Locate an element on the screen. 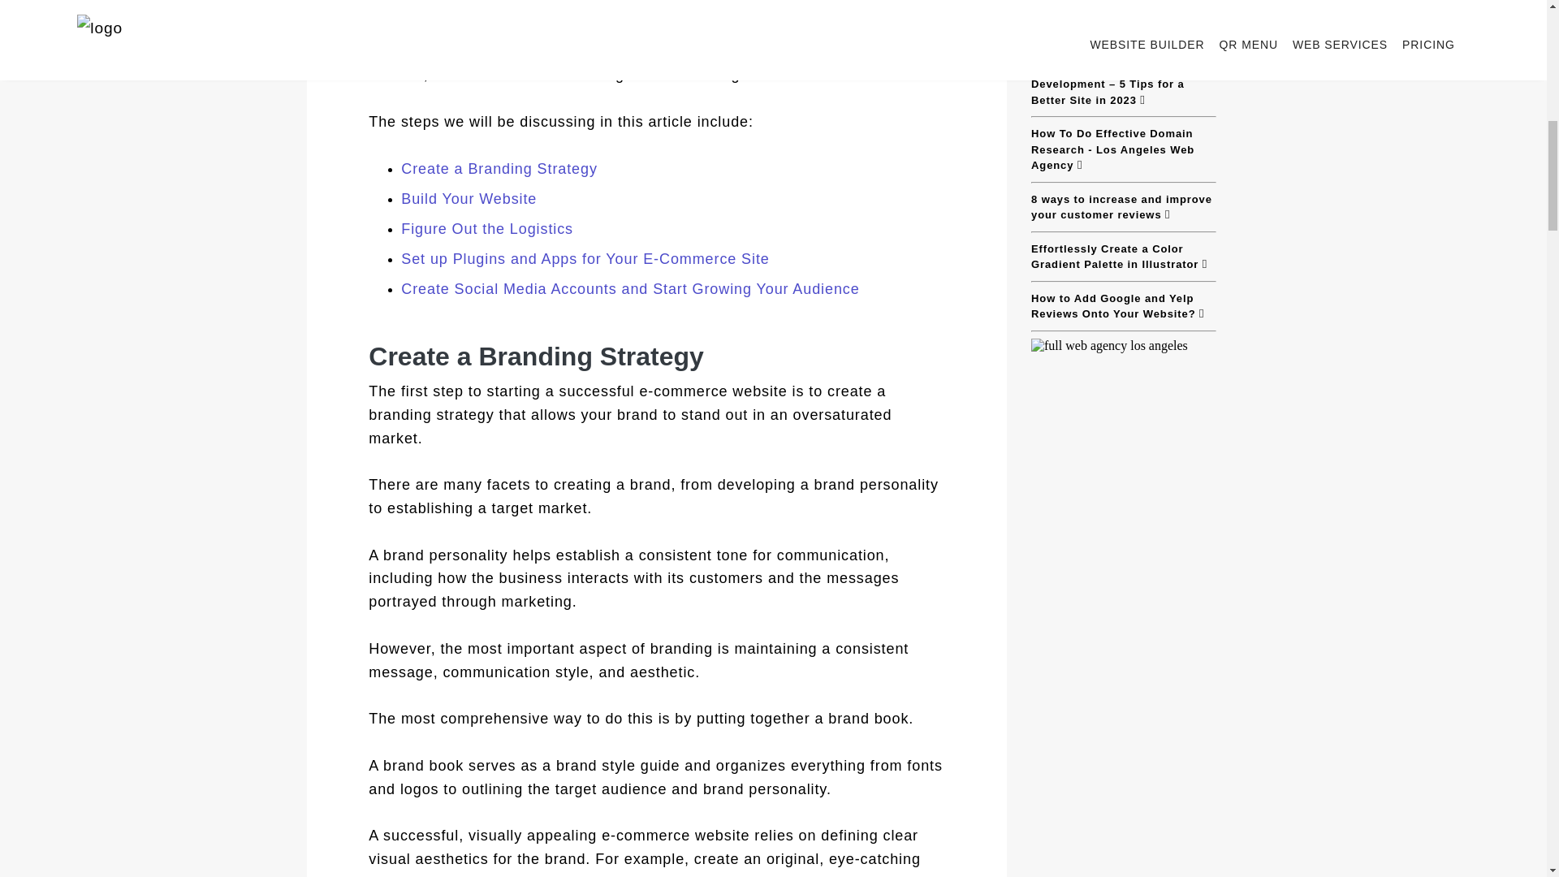 The image size is (1559, 877). Set up Plugins and Apps for Your E-Commerce Site is located at coordinates (672, 258).